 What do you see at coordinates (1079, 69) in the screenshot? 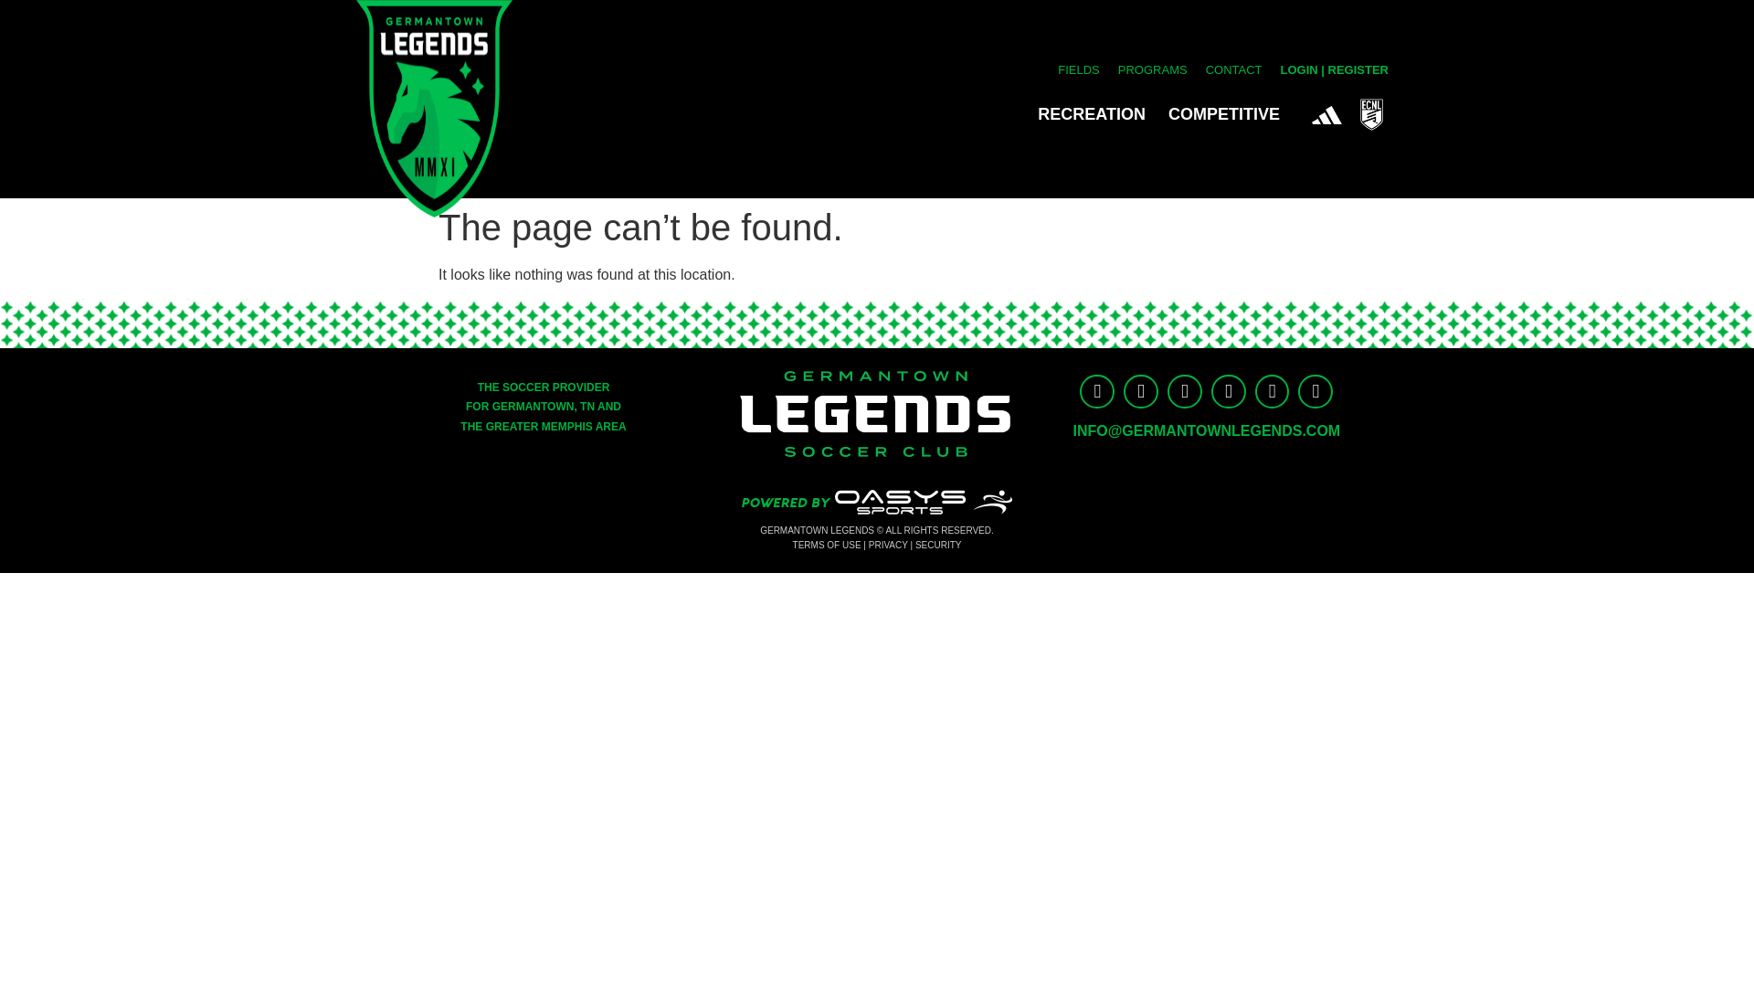
I see `FIELDS` at bounding box center [1079, 69].